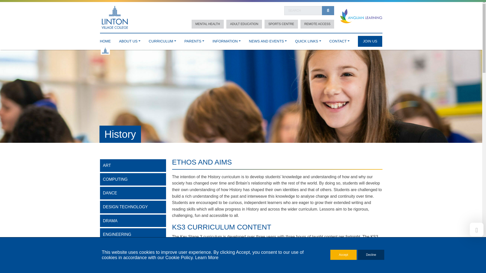 This screenshot has width=486, height=273. Describe the element at coordinates (208, 24) in the screenshot. I see `MENTAL HEALTH` at that location.